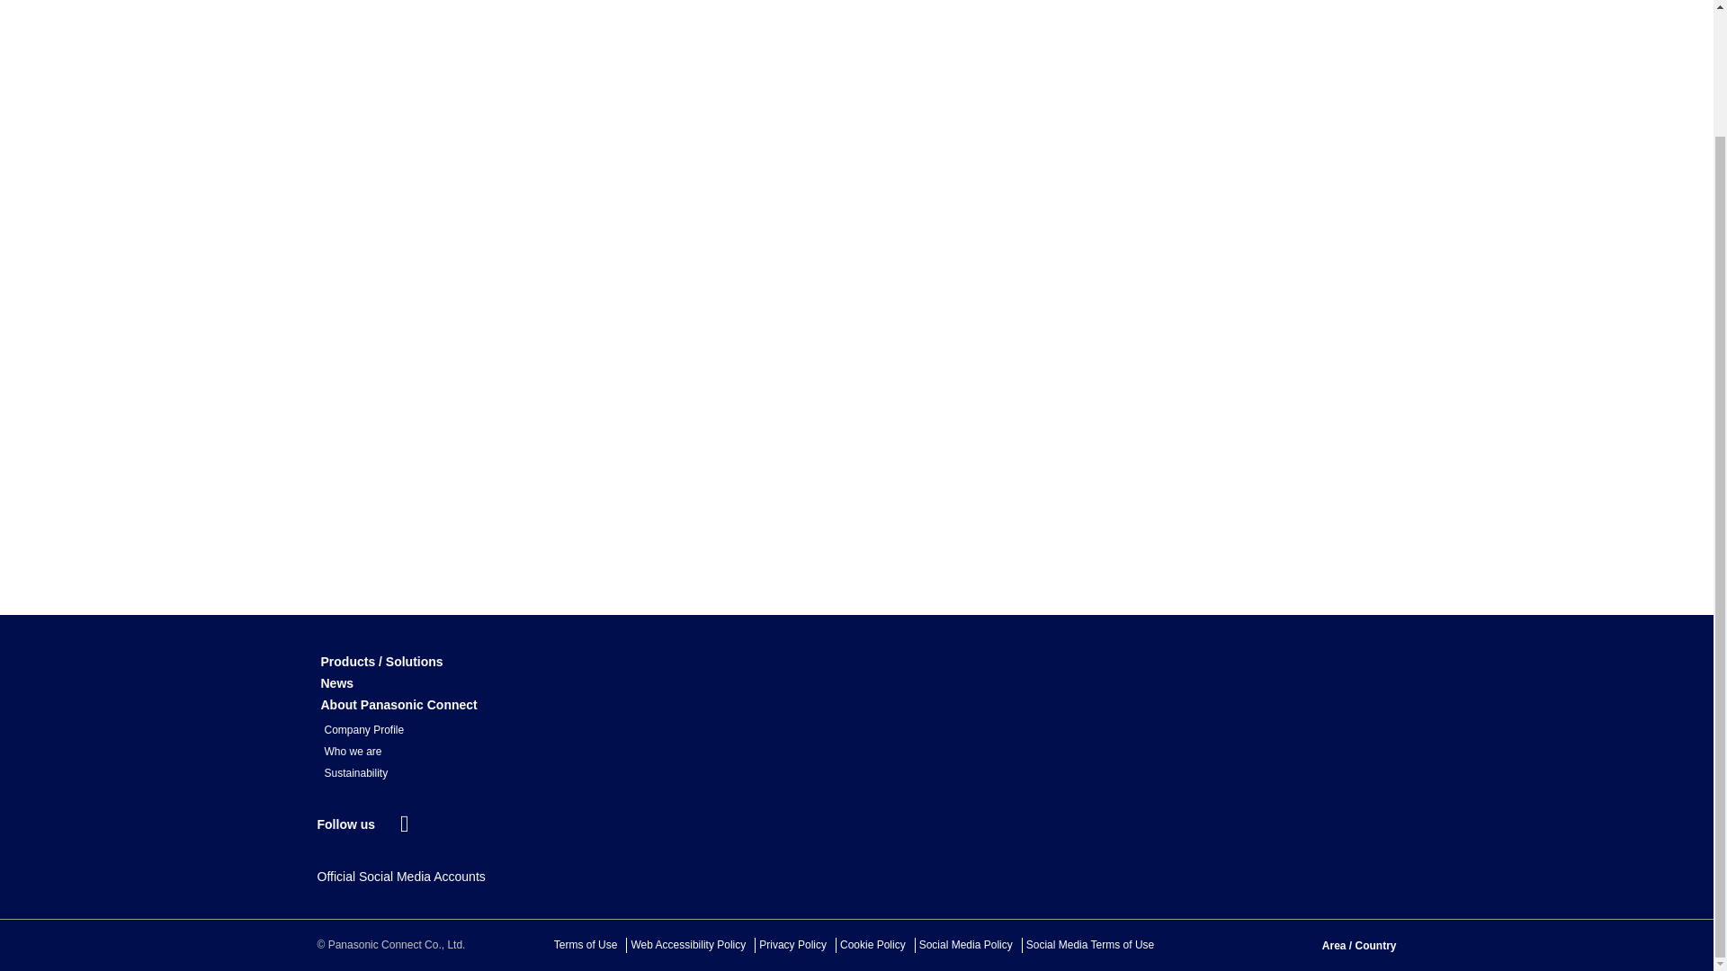 This screenshot has width=1727, height=971. Describe the element at coordinates (1090, 945) in the screenshot. I see `Social Media Terms of Use` at that location.